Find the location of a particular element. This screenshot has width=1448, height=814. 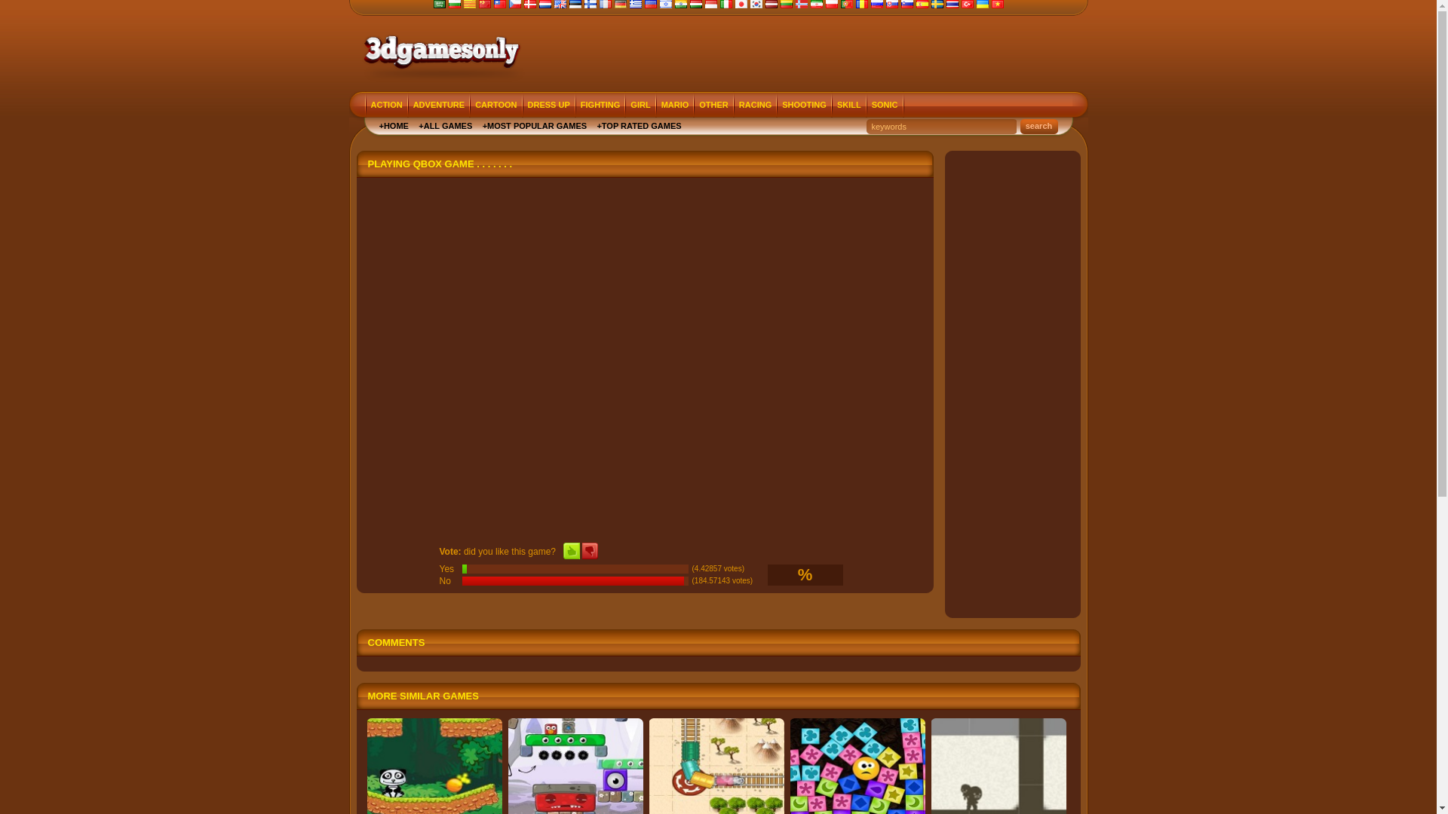

Yes is located at coordinates (572, 551).